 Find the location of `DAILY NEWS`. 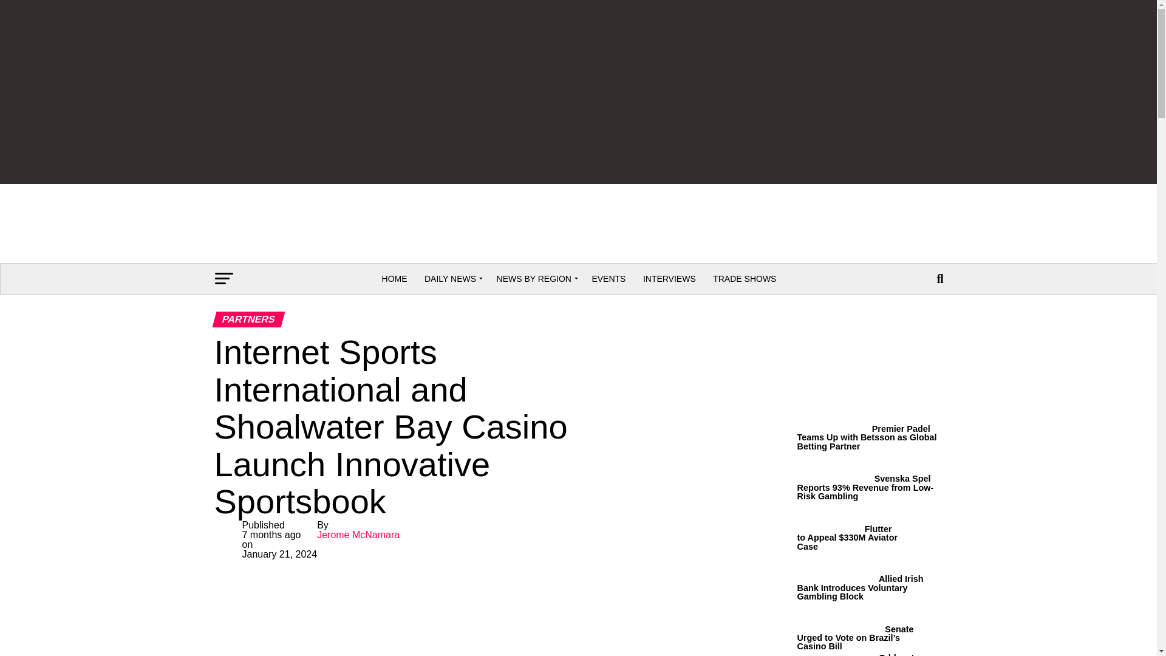

DAILY NEWS is located at coordinates (452, 278).